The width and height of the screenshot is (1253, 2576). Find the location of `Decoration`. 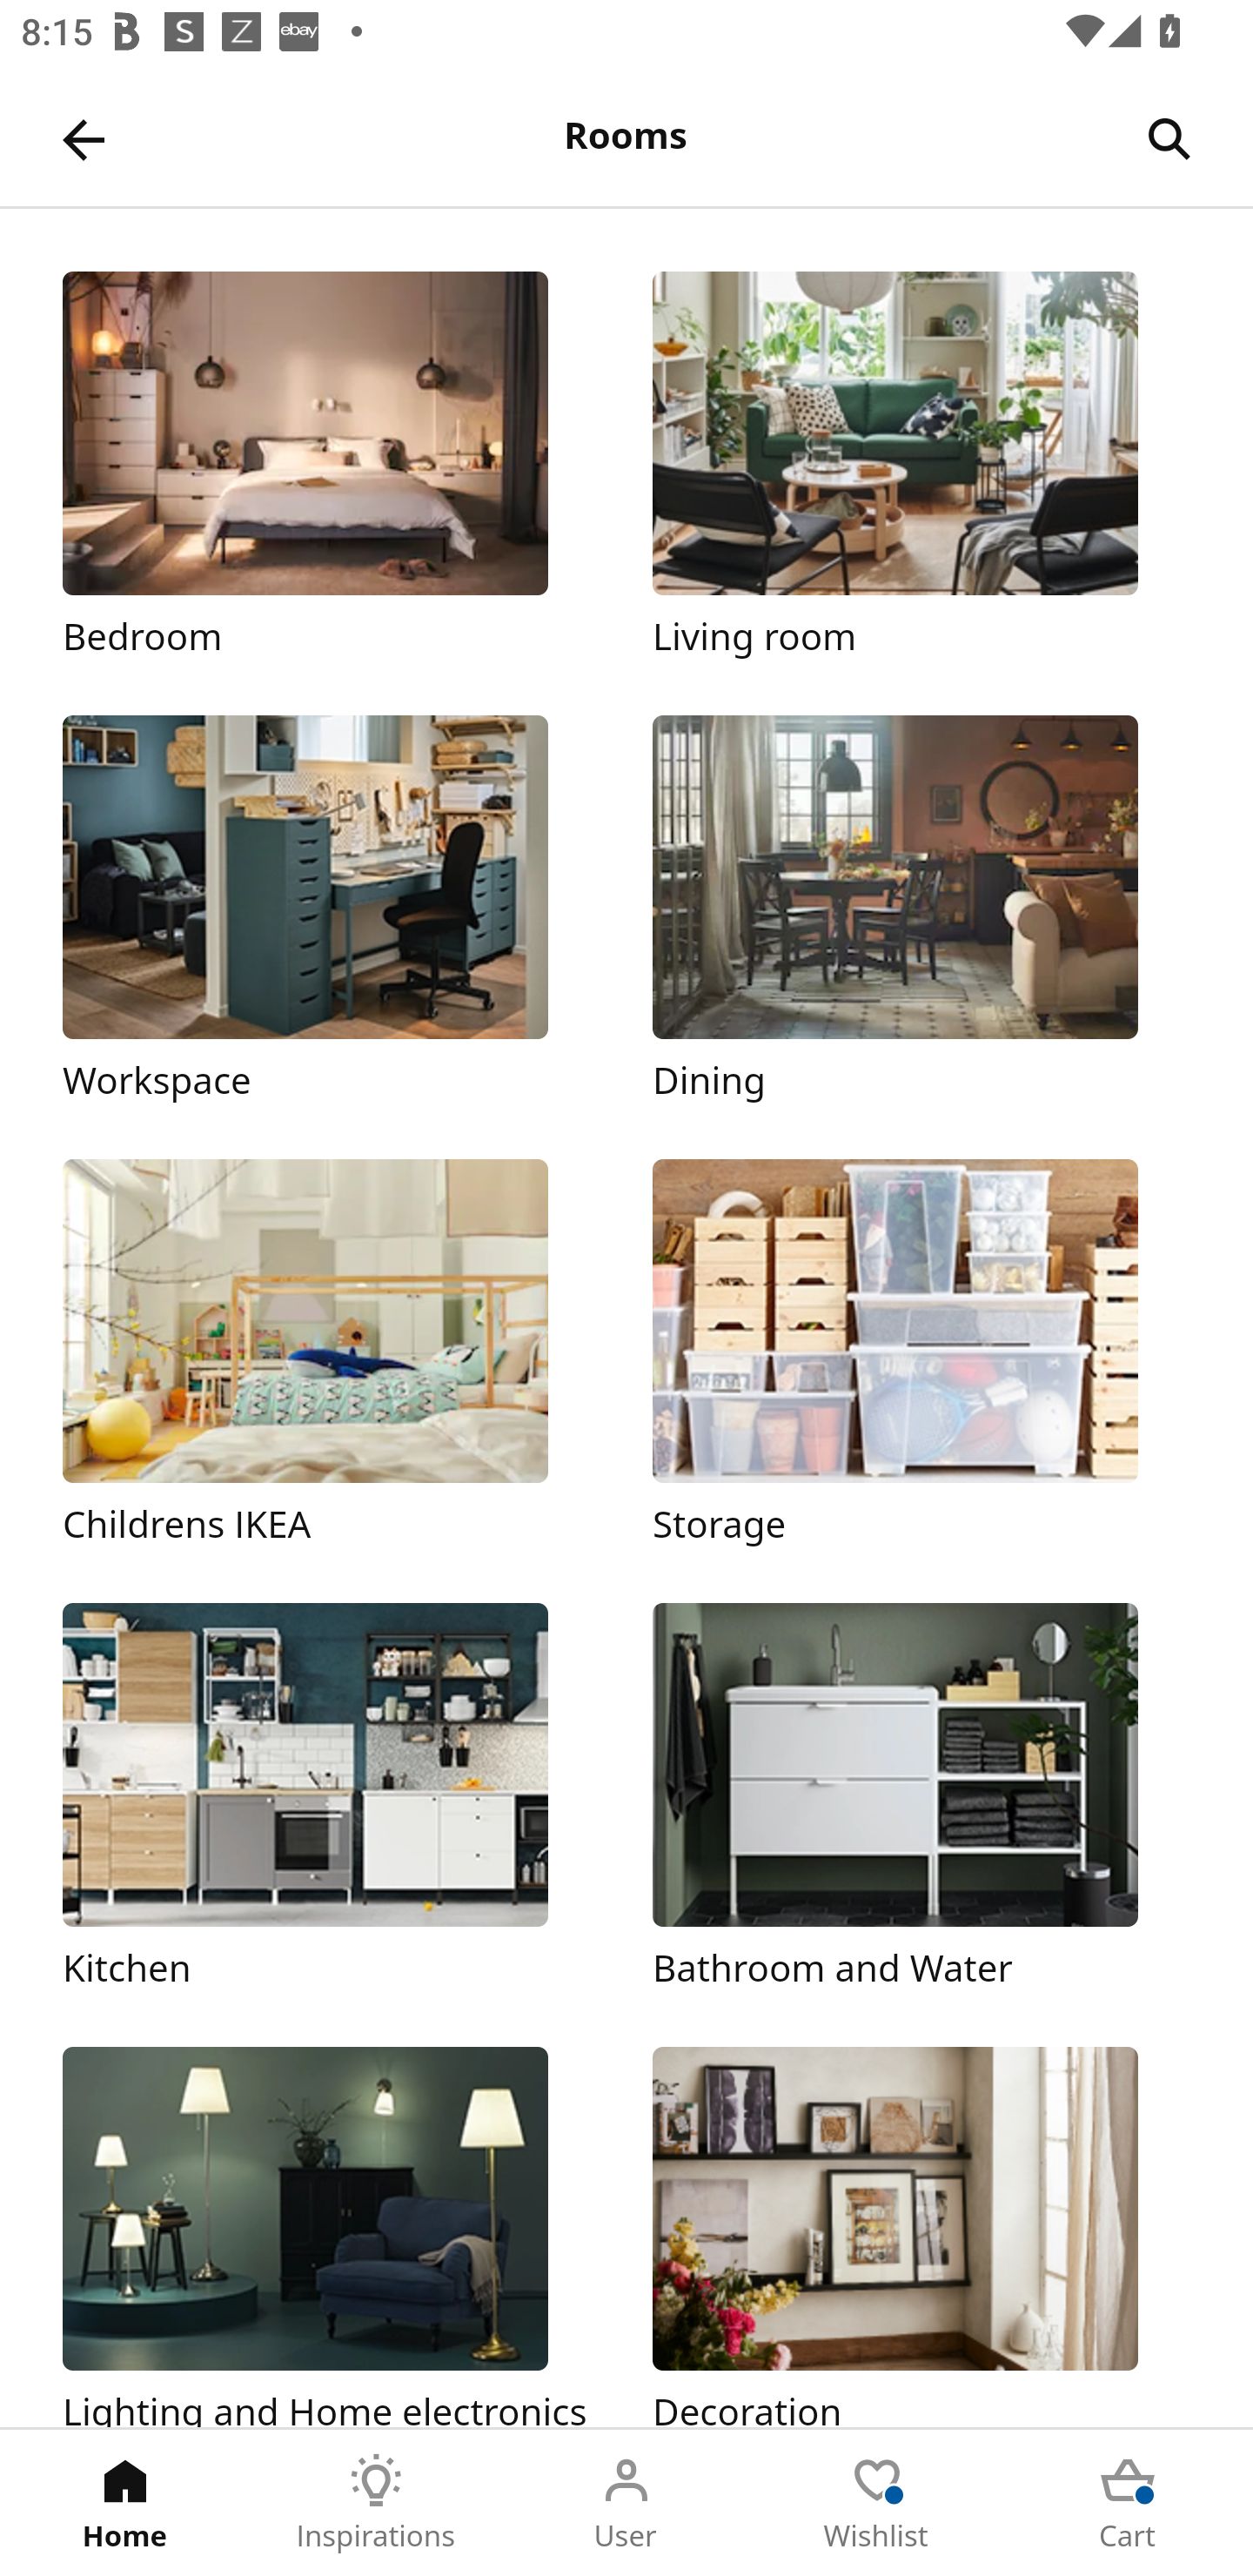

Decoration is located at coordinates (921, 2237).